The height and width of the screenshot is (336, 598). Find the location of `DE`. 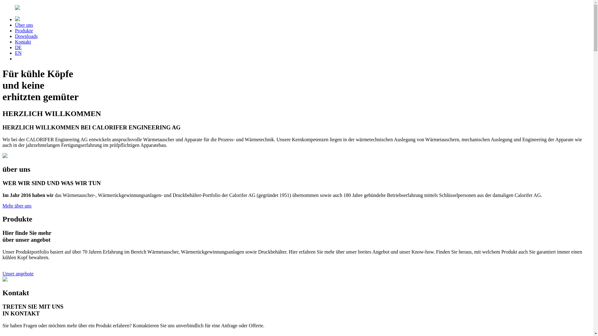

DE is located at coordinates (18, 47).